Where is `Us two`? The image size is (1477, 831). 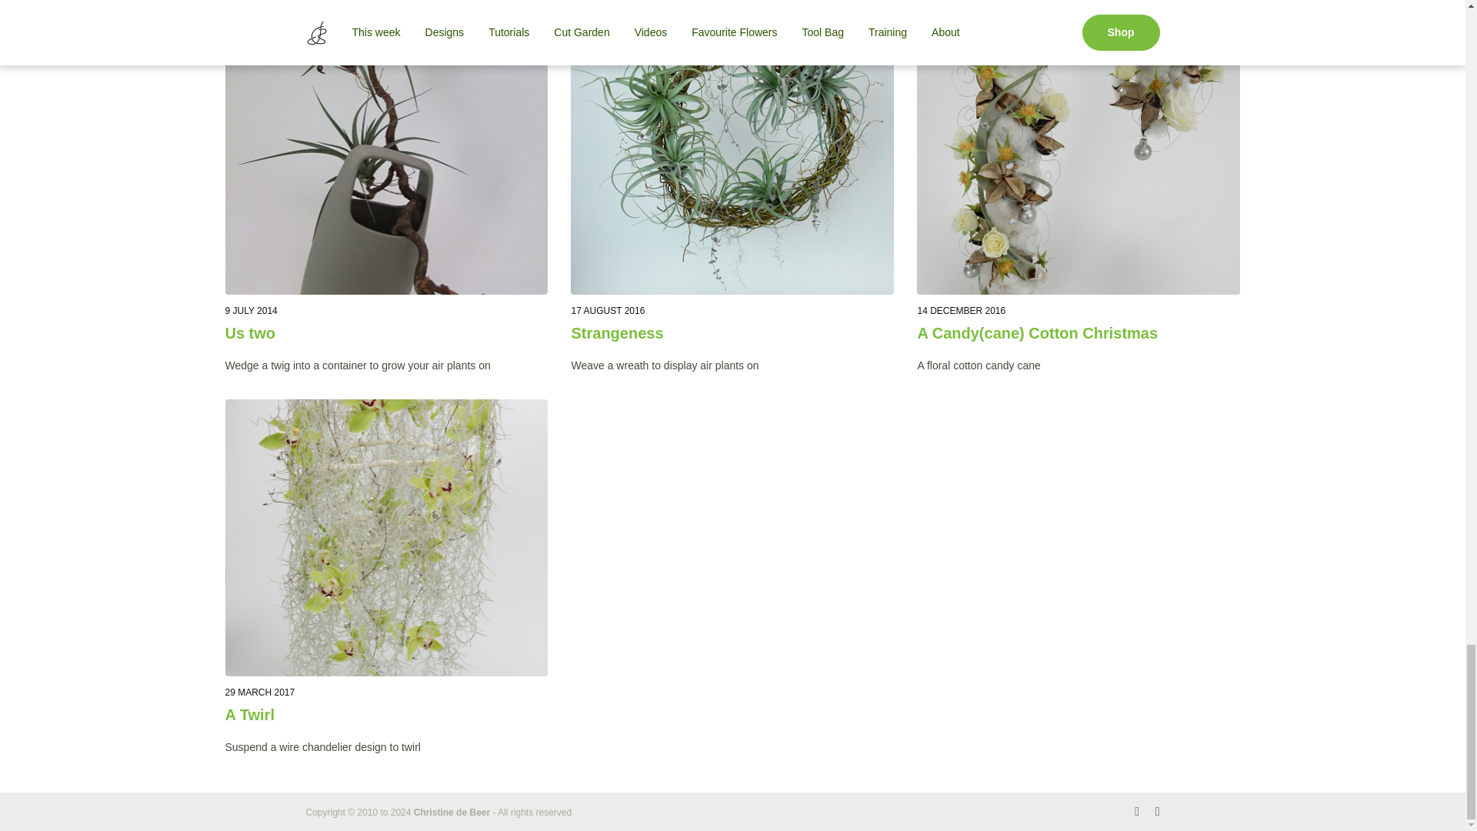
Us two is located at coordinates (386, 155).